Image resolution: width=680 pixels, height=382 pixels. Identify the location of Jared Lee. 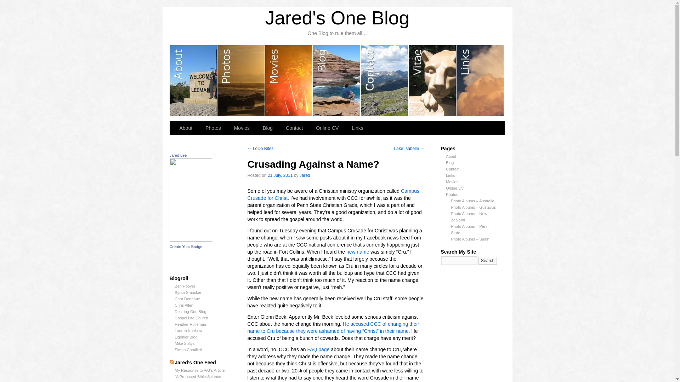
(191, 239).